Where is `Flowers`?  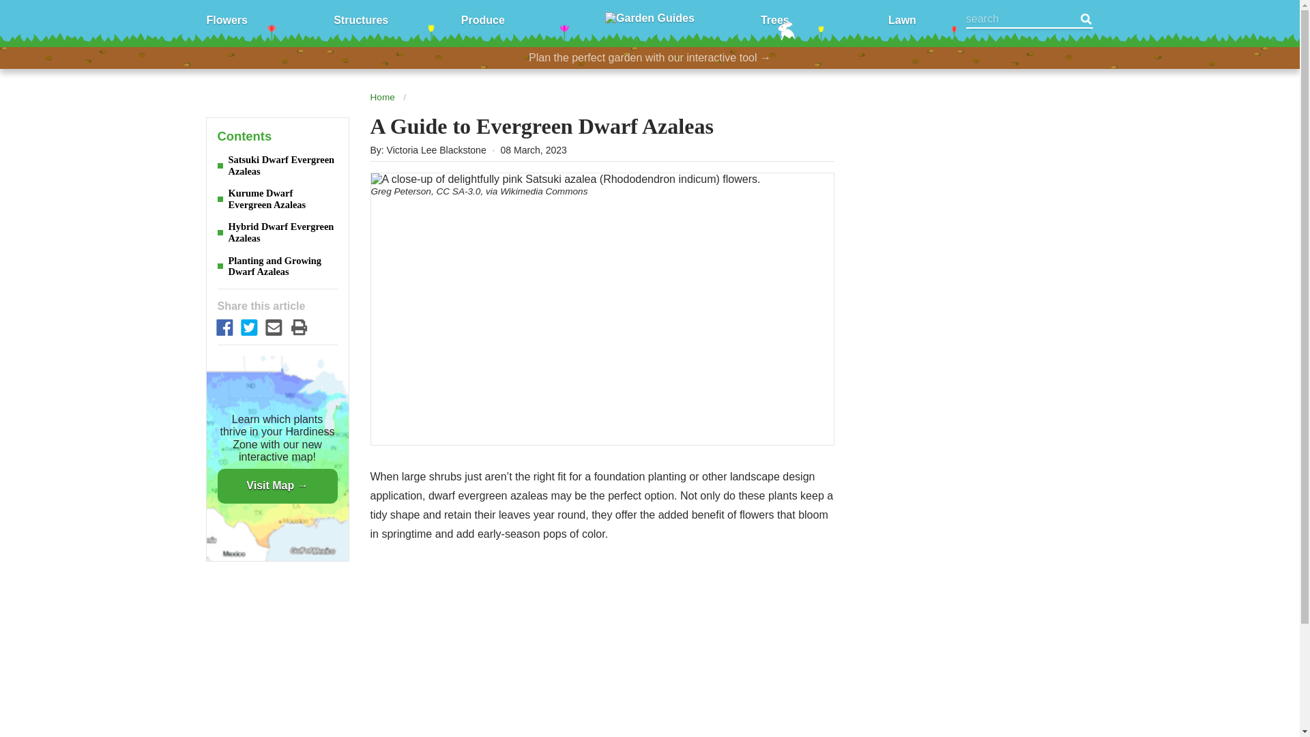 Flowers is located at coordinates (227, 19).